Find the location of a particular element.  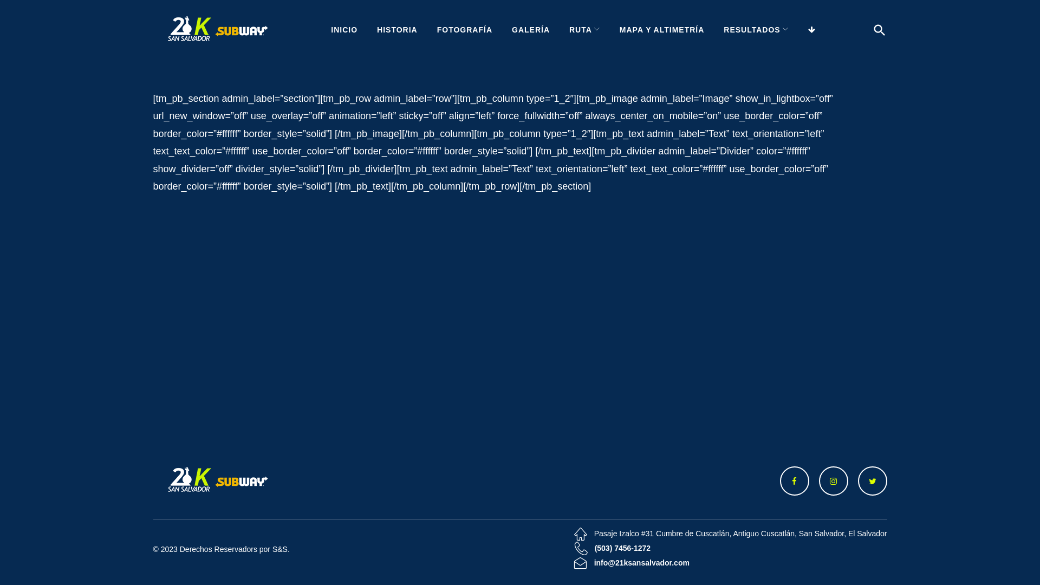

HISTORIA is located at coordinates (398, 30).